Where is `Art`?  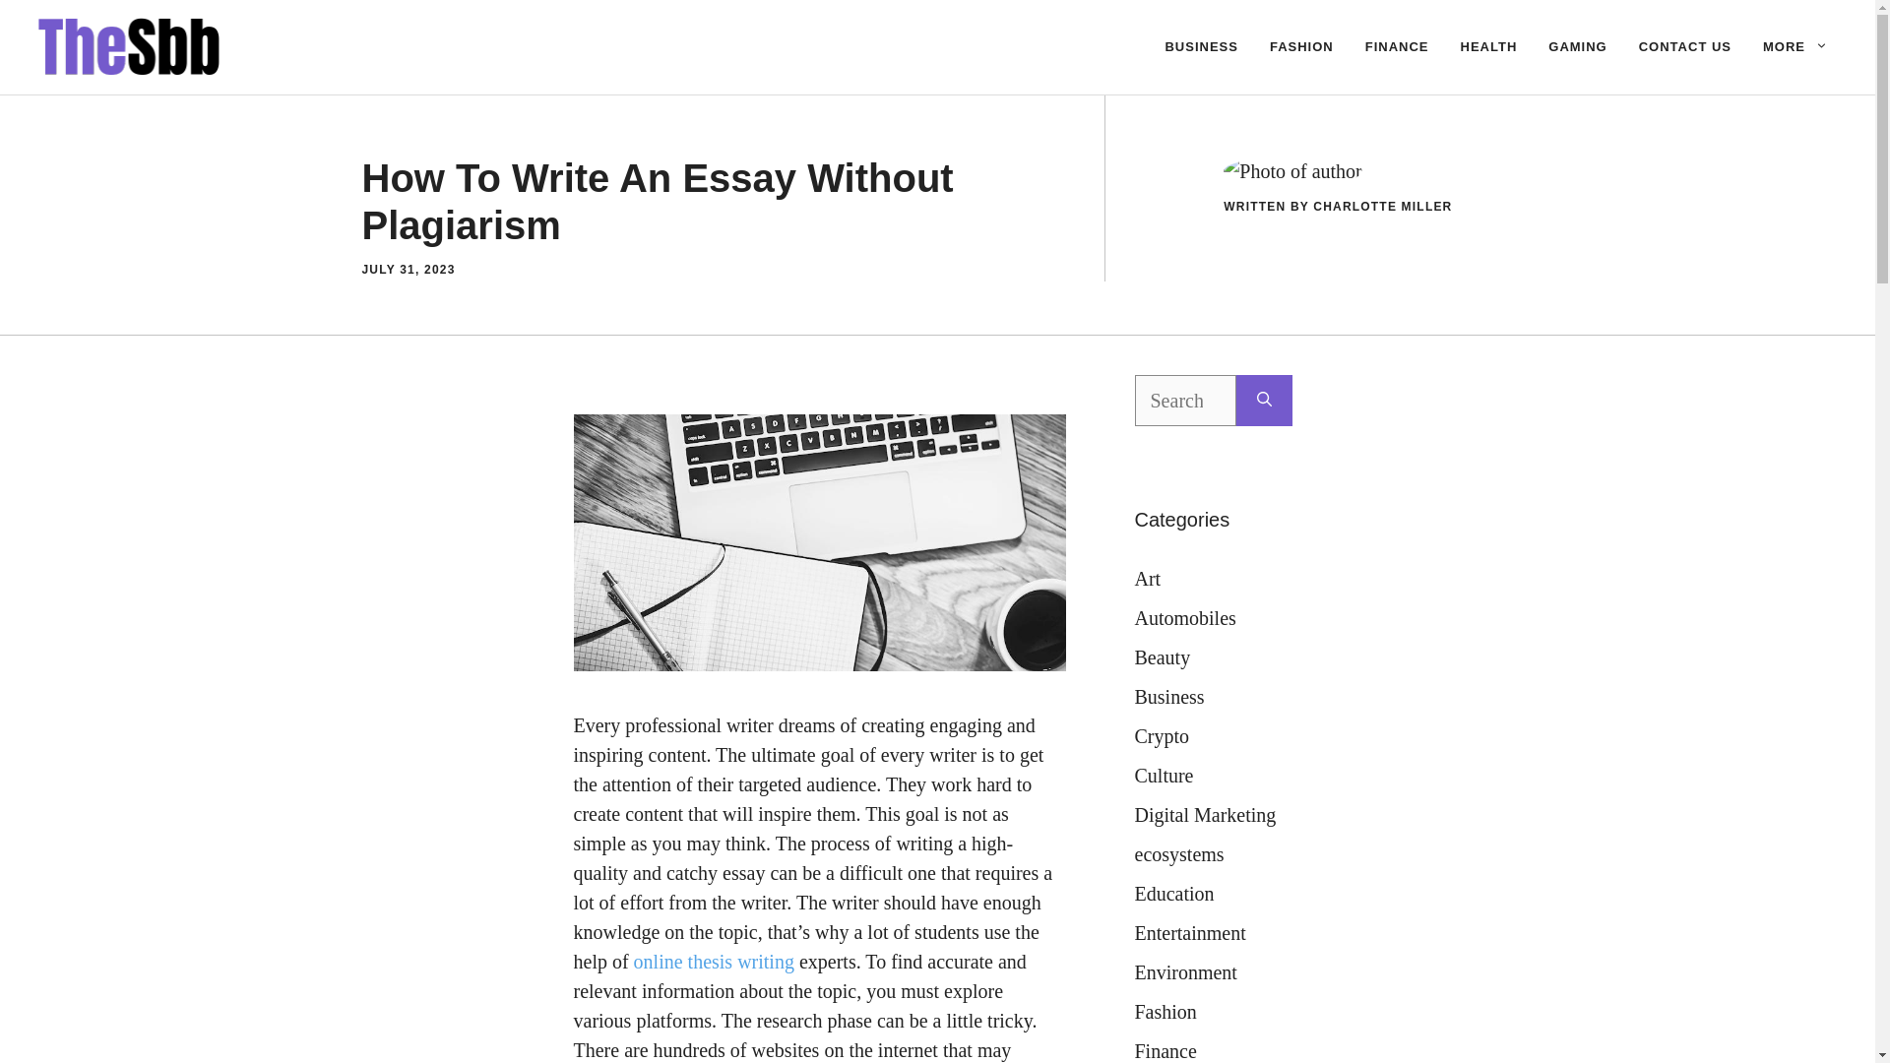
Art is located at coordinates (1147, 579).